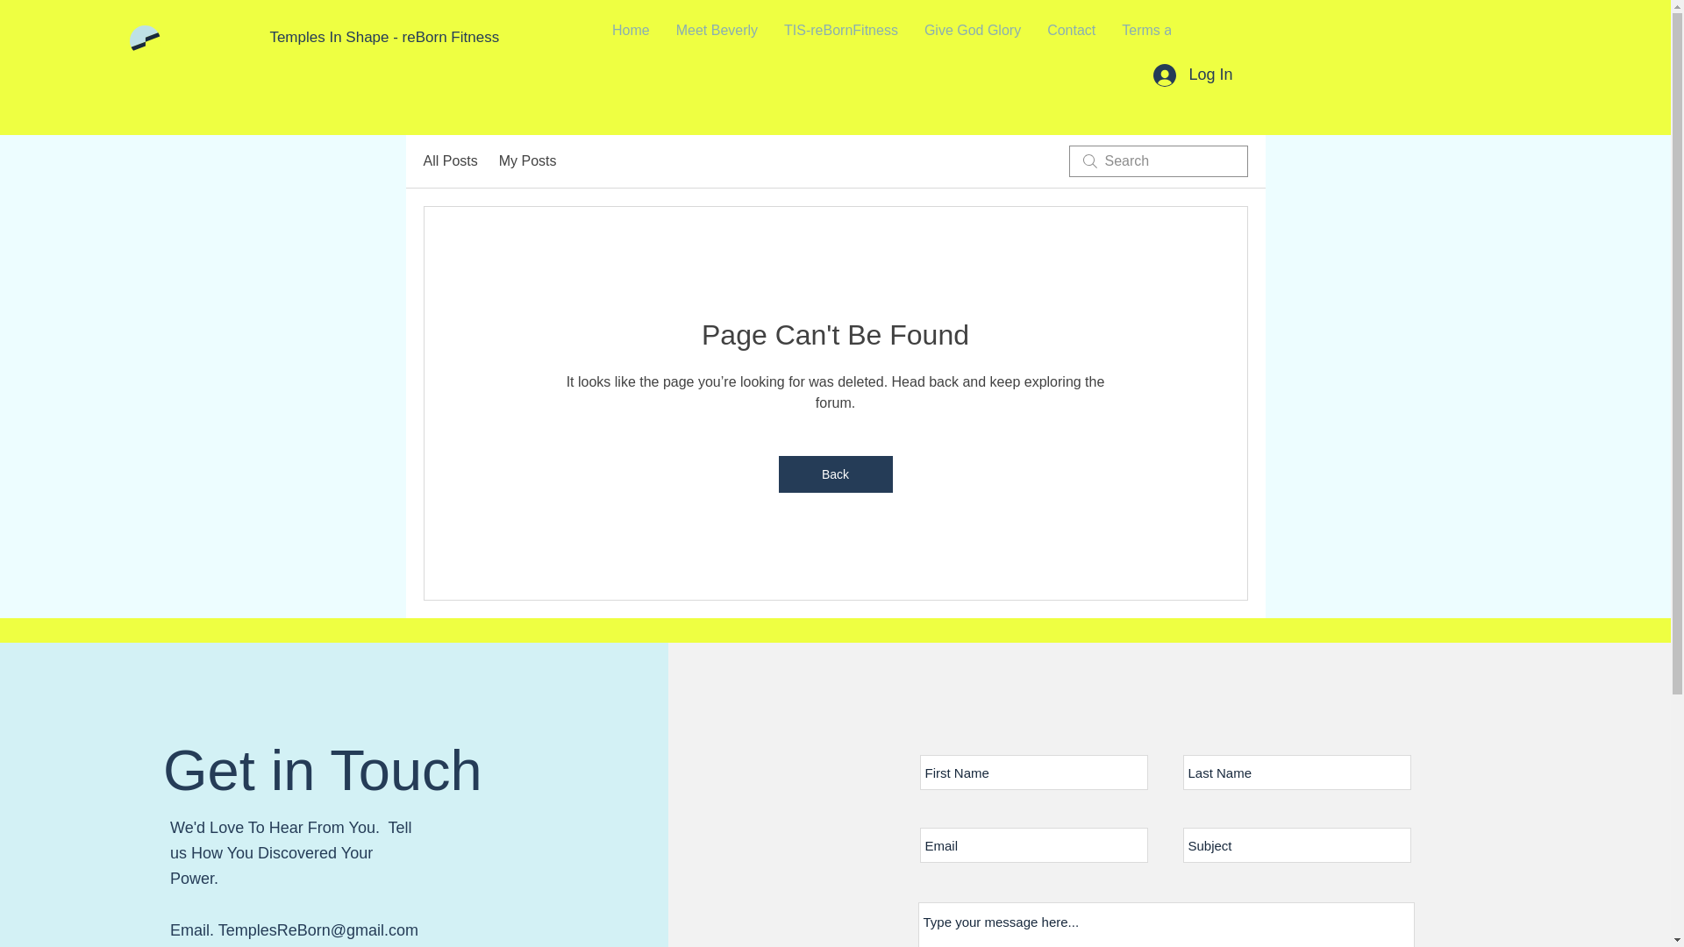 The width and height of the screenshot is (1684, 947). What do you see at coordinates (840, 39) in the screenshot?
I see `TIS-reBornFitness` at bounding box center [840, 39].